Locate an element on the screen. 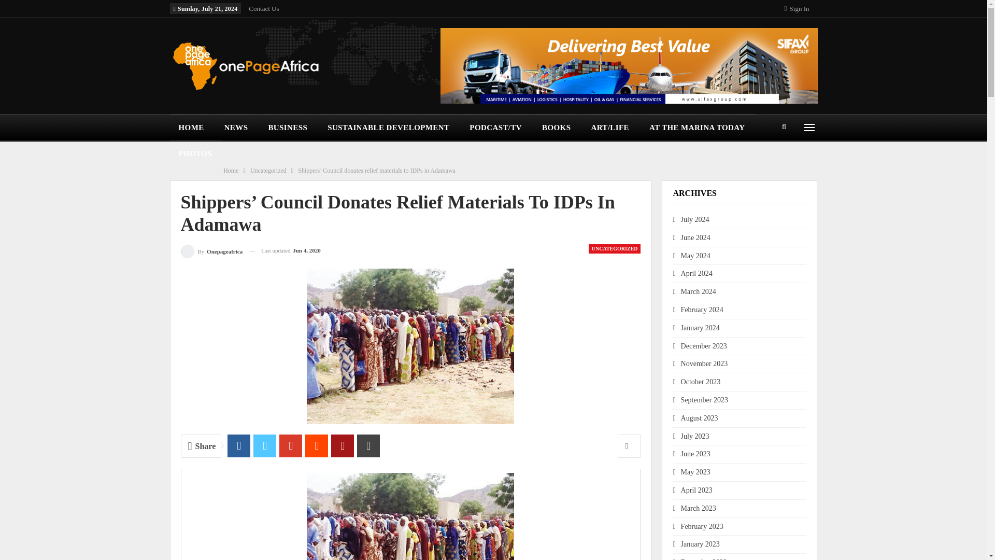 This screenshot has height=560, width=995. PHOTOS is located at coordinates (196, 153).